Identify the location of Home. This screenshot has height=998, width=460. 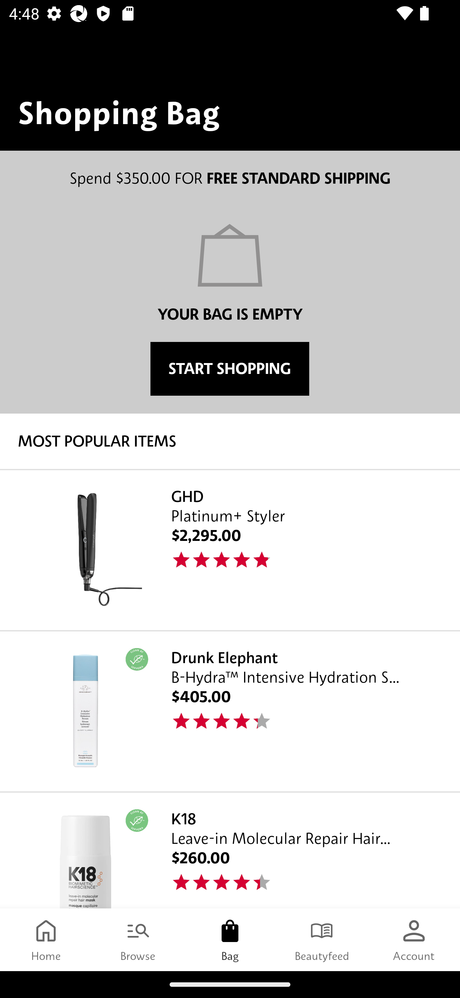
(46, 939).